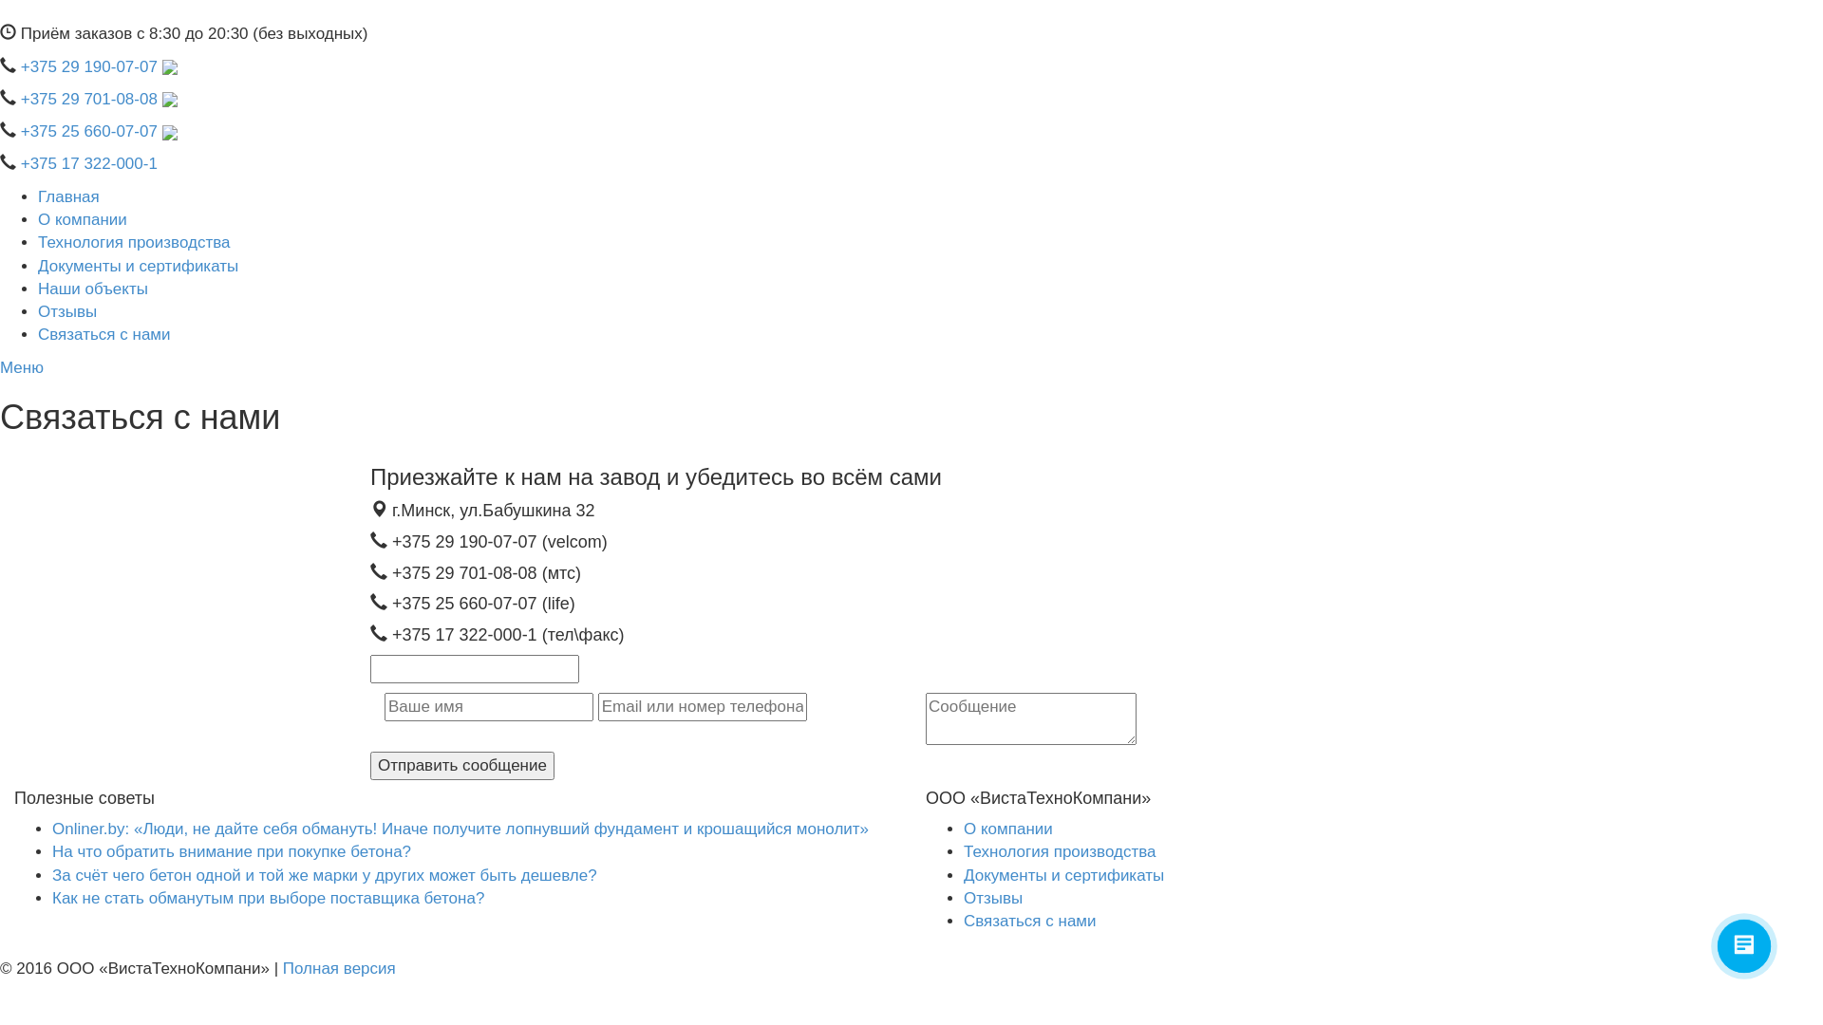  I want to click on +375 29 701-08-08, so click(99, 99).